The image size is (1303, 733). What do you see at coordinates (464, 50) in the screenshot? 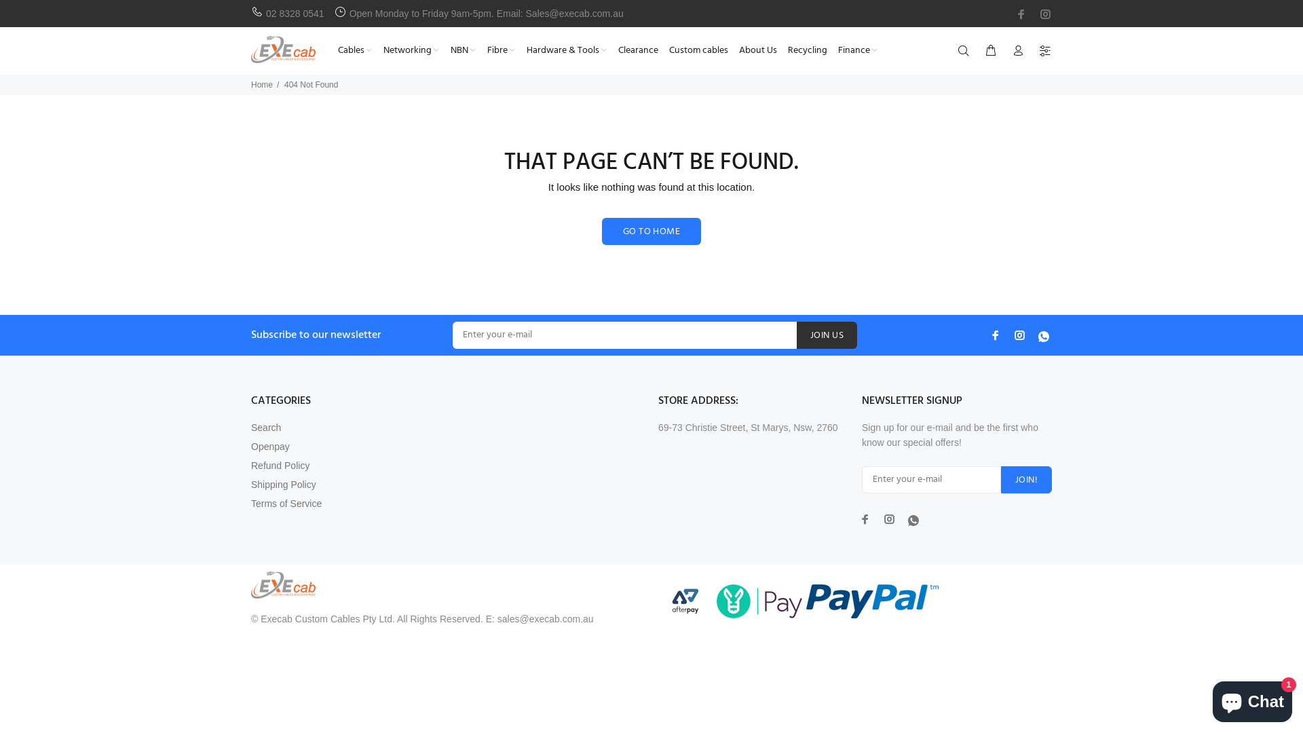
I see `NBN` at bounding box center [464, 50].